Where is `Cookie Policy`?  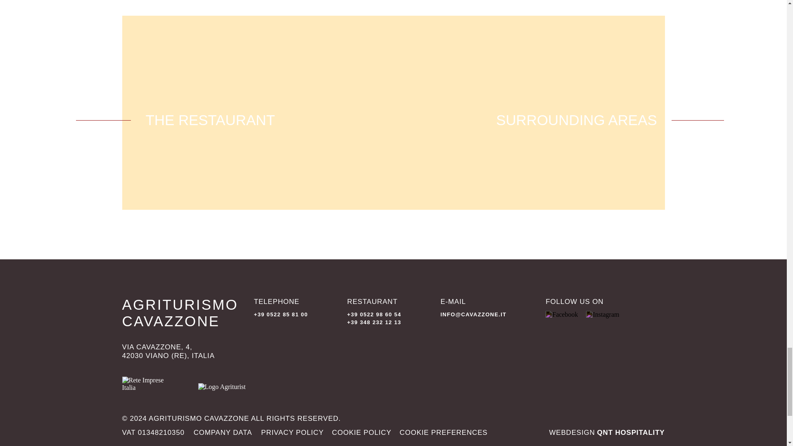
Cookie Policy is located at coordinates (362, 432).